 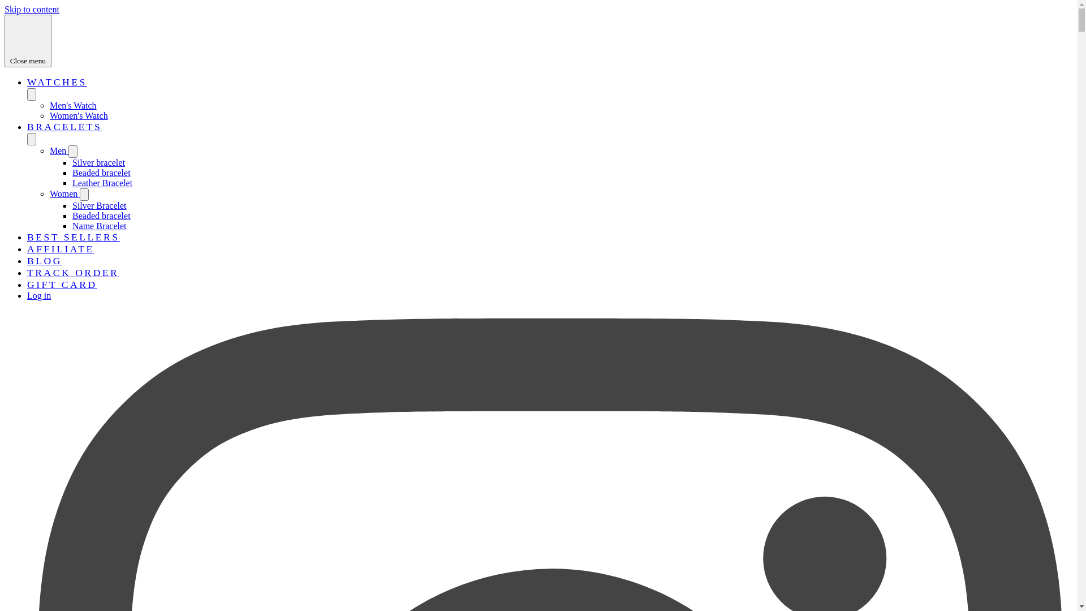 What do you see at coordinates (61, 249) in the screenshot?
I see `AFFILIATE` at bounding box center [61, 249].